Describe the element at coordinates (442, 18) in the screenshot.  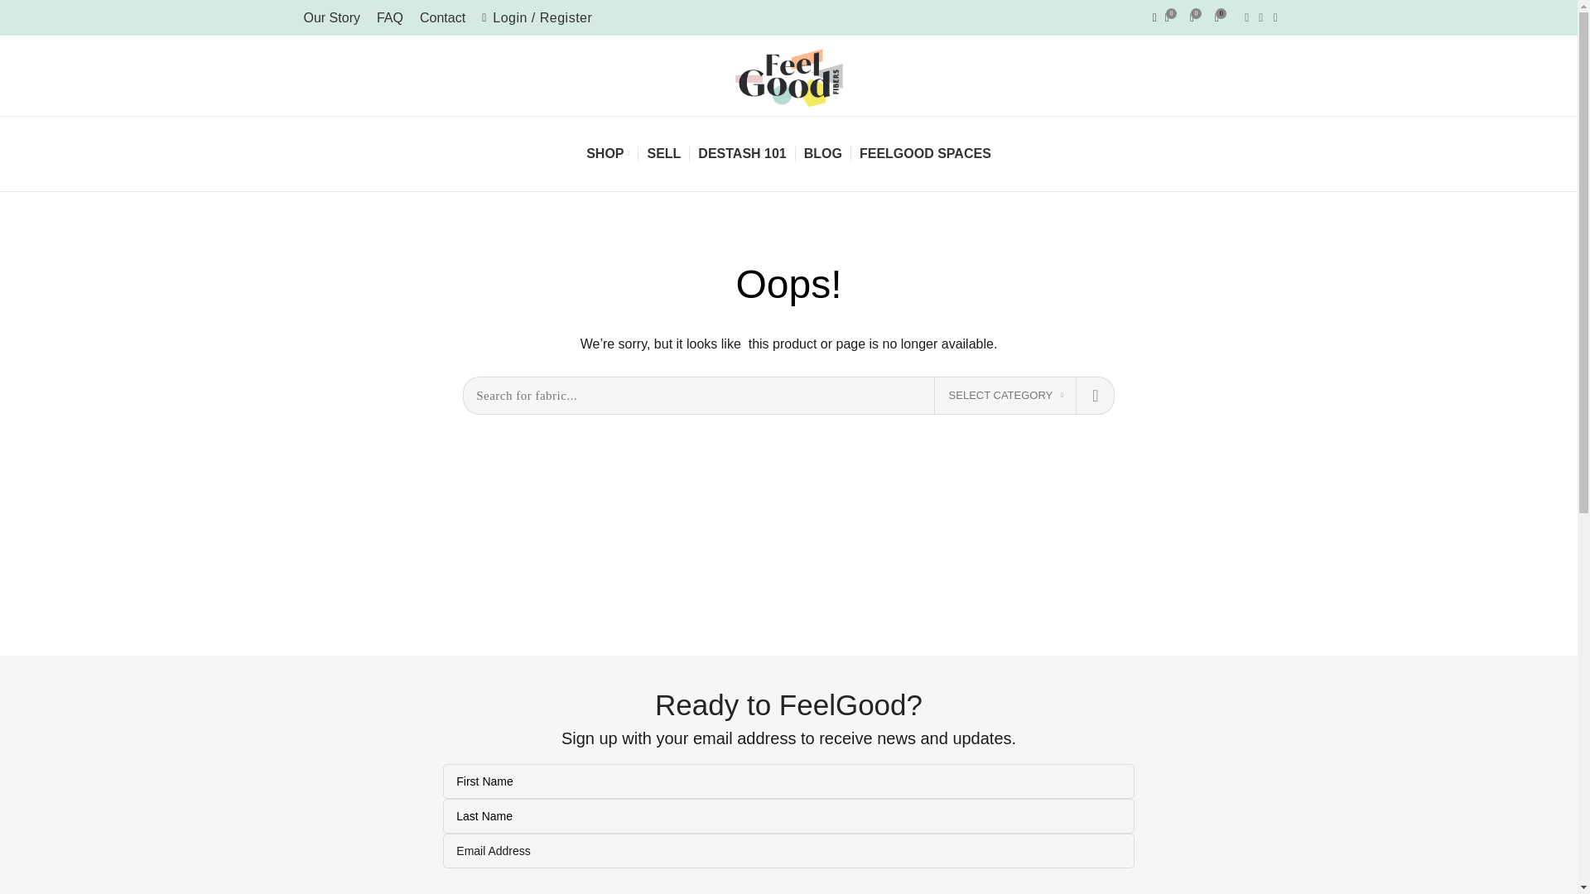
I see `Contact` at that location.